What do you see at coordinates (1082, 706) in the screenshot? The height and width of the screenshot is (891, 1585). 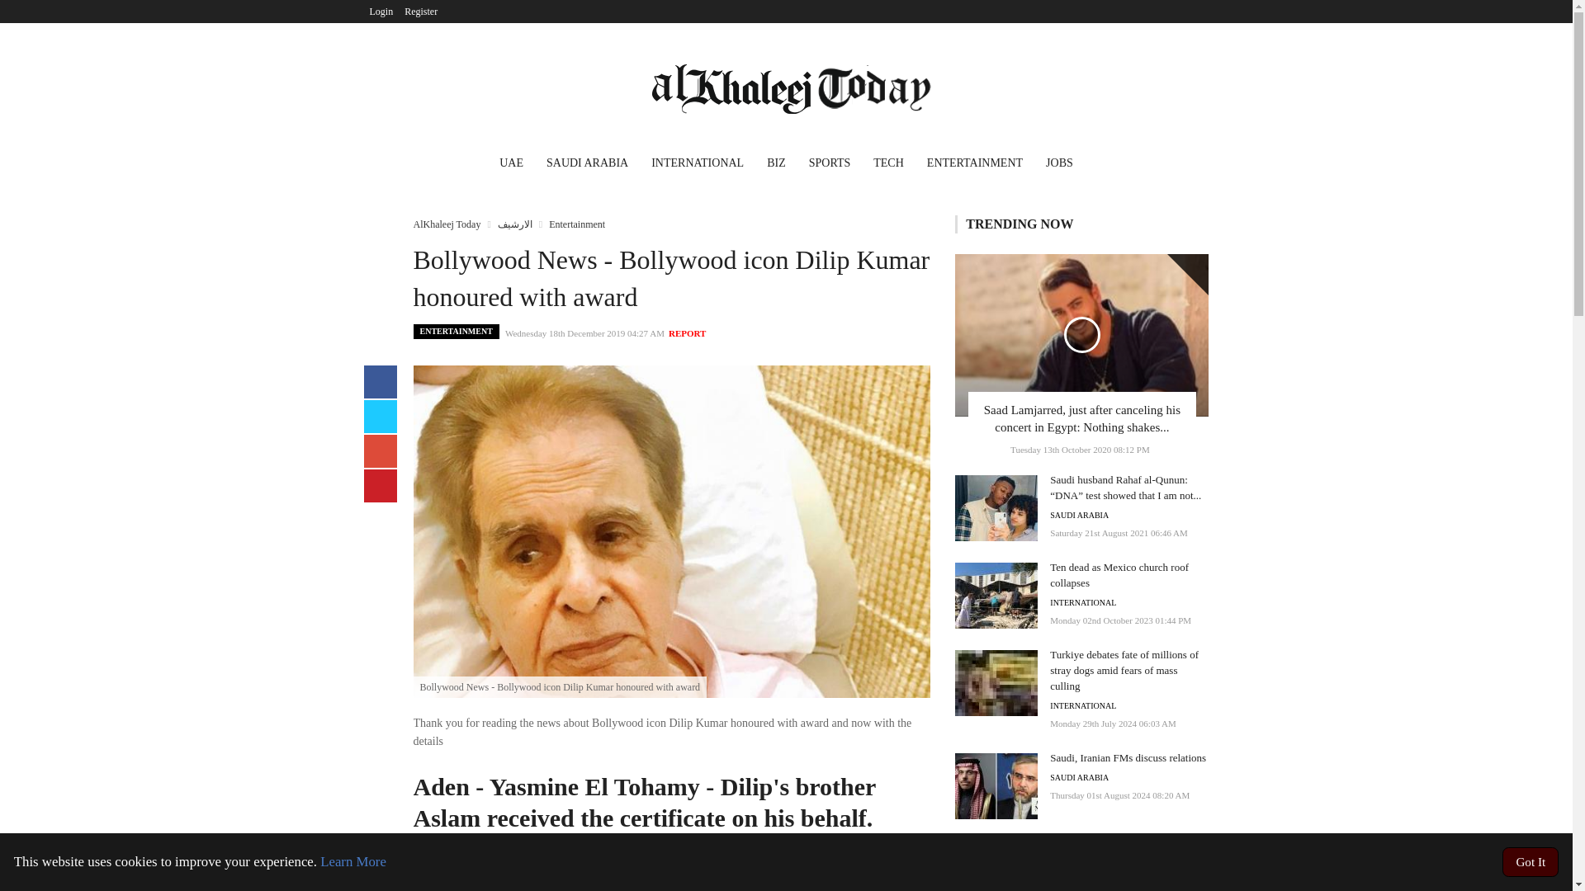 I see `INTERNATIONAL` at bounding box center [1082, 706].